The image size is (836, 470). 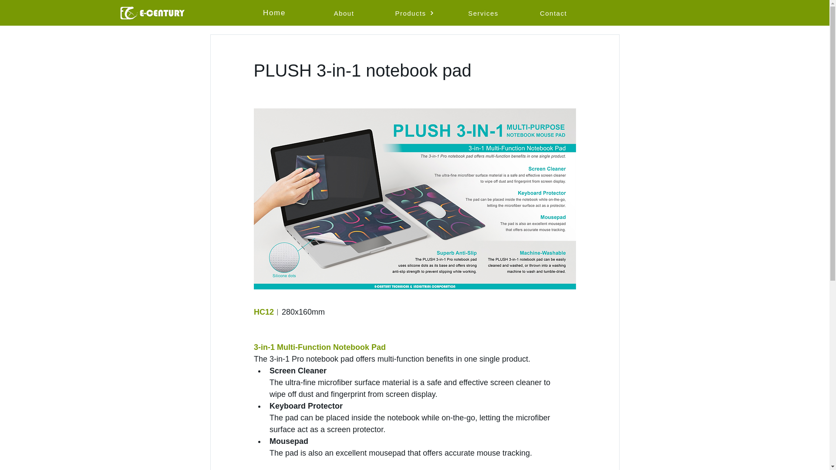 What do you see at coordinates (554, 13) in the screenshot?
I see `Contact` at bounding box center [554, 13].